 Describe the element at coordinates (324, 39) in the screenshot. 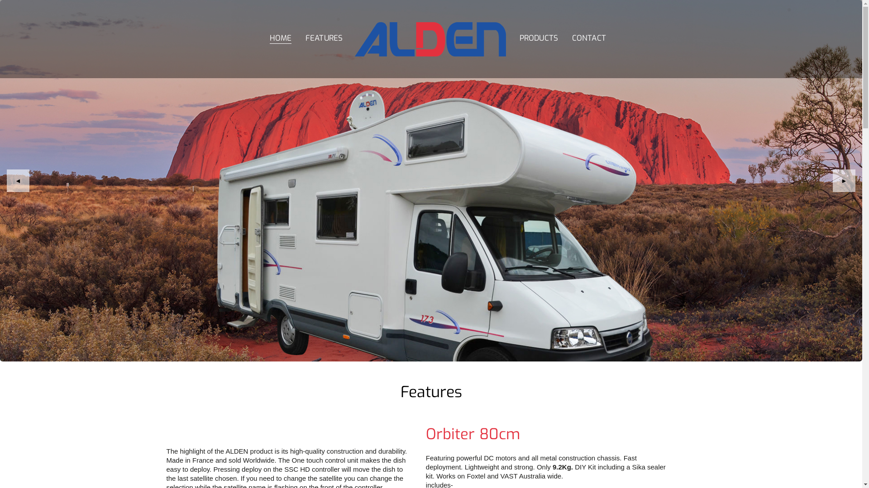

I see `FEATURES` at that location.